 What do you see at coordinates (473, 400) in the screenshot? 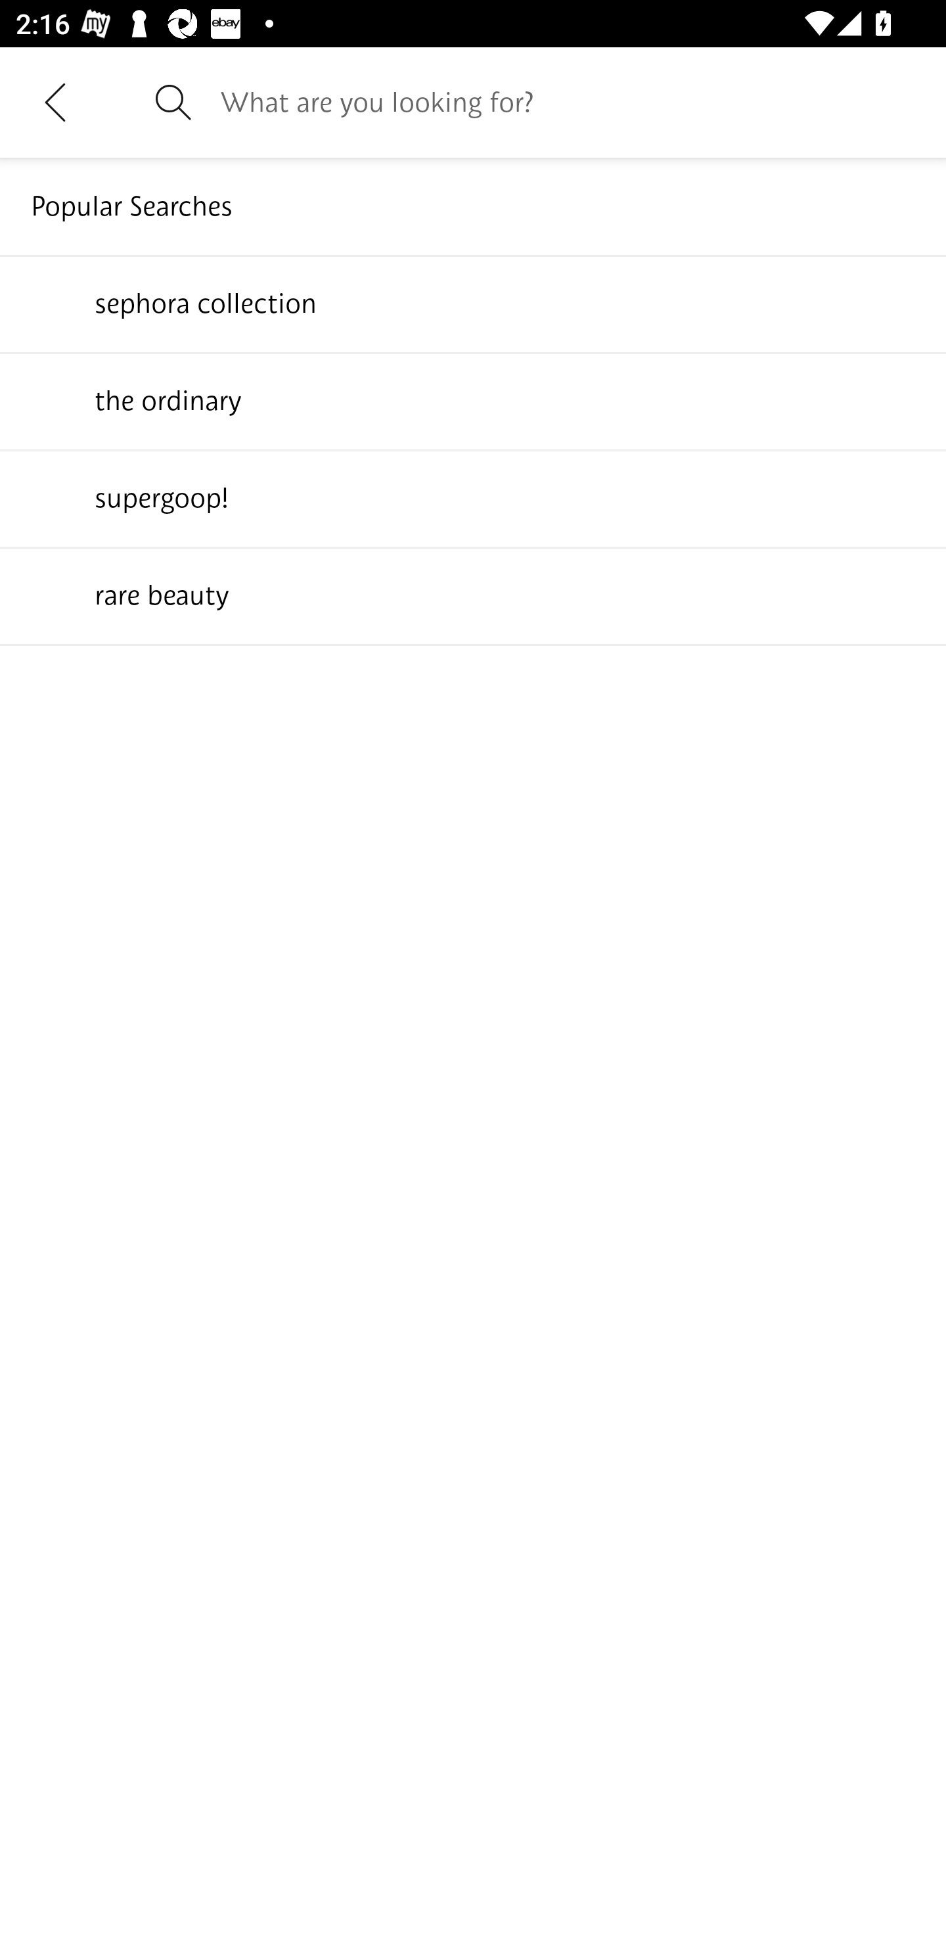
I see `the ordinary` at bounding box center [473, 400].